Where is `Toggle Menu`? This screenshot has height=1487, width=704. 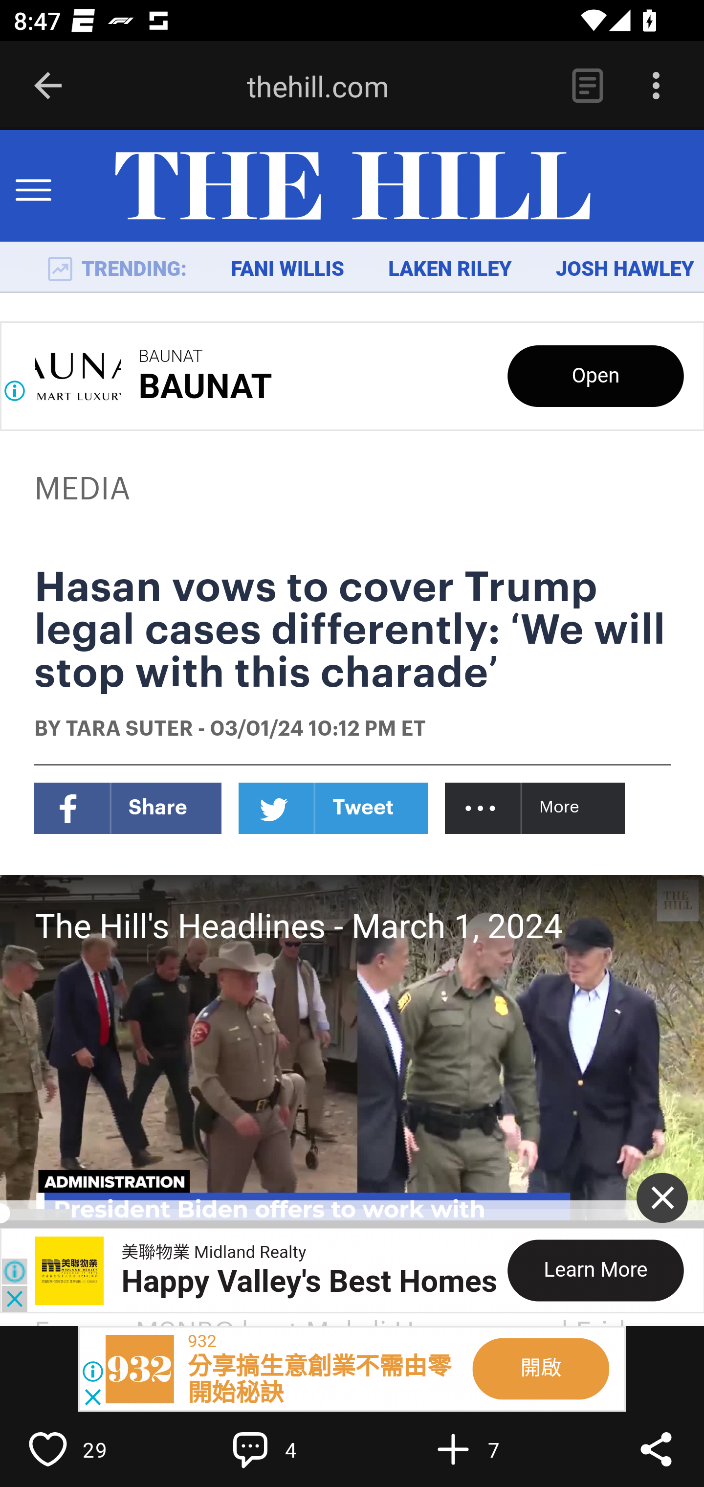 Toggle Menu is located at coordinates (33, 186).